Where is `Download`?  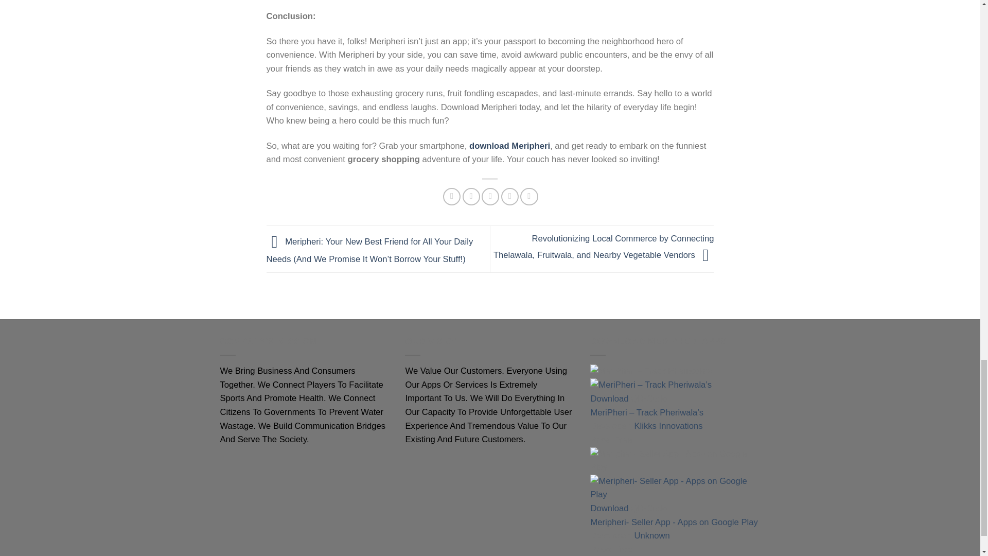
Download is located at coordinates (609, 398).